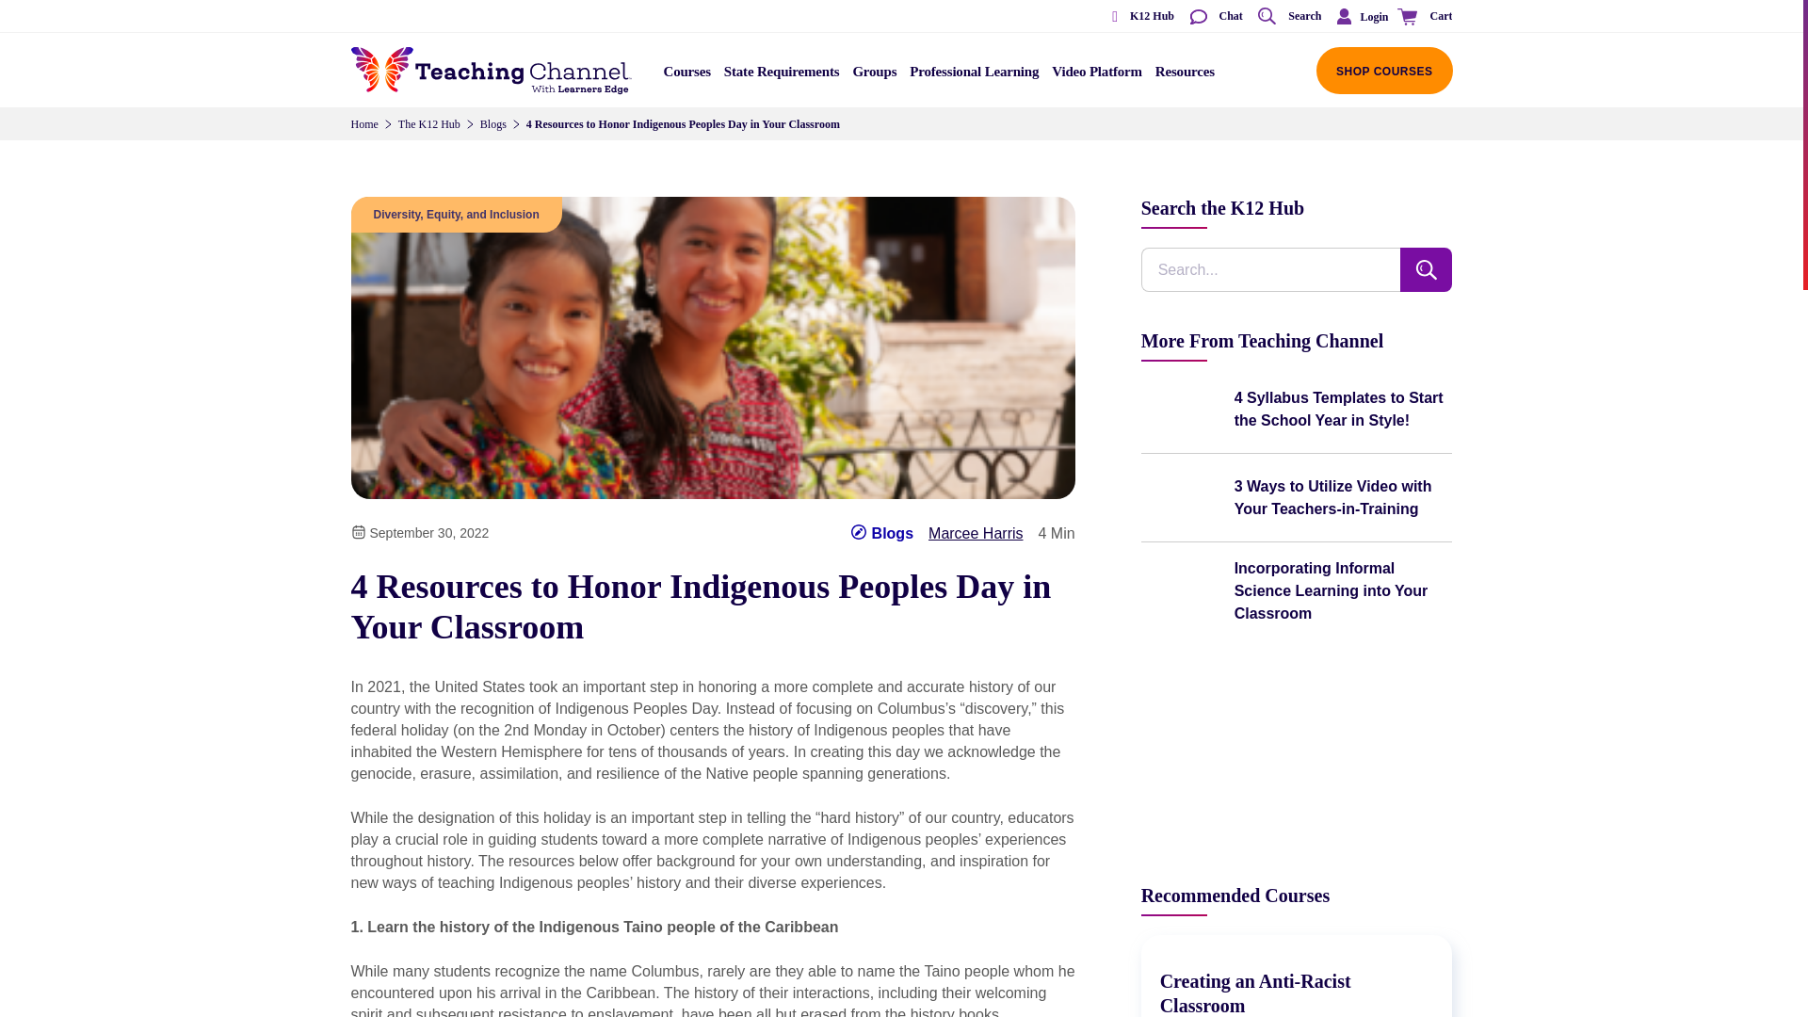 The image size is (1808, 1017). What do you see at coordinates (1136, 17) in the screenshot?
I see `K12 Hub` at bounding box center [1136, 17].